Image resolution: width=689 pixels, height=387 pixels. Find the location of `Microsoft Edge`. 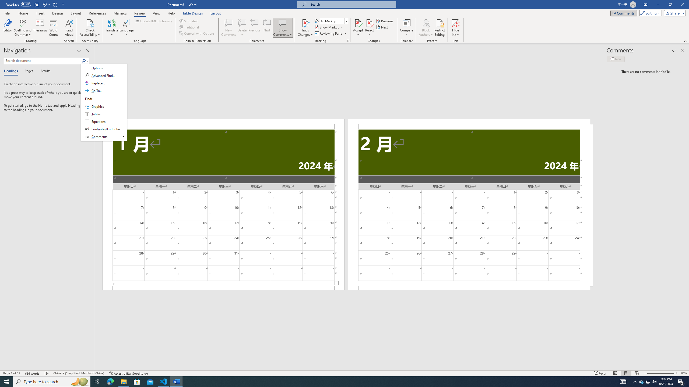

Microsoft Edge is located at coordinates (110, 382).